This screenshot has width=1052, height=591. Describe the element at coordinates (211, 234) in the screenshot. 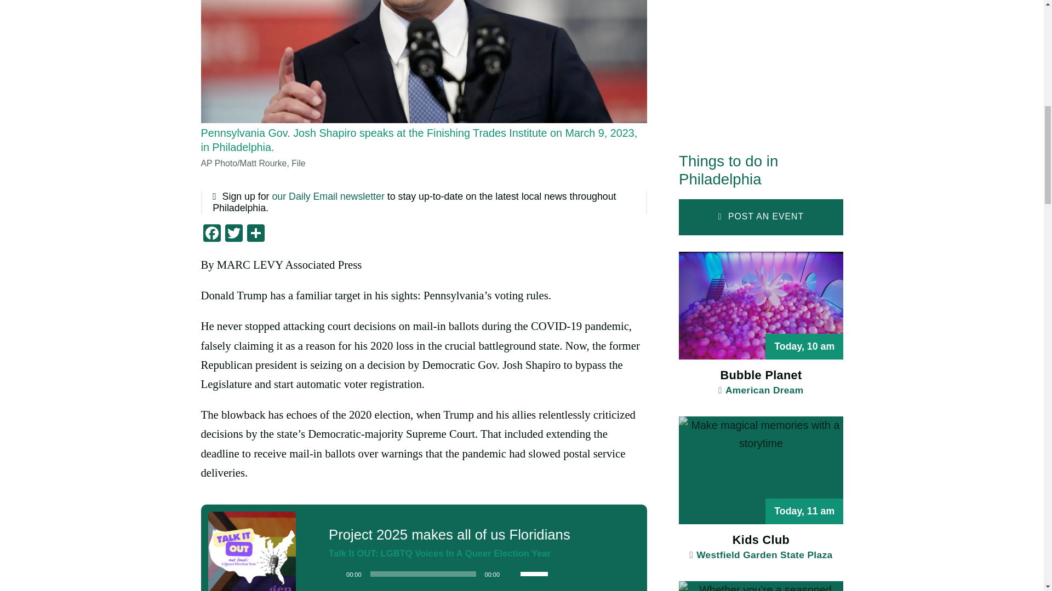

I see `Facebook` at that location.